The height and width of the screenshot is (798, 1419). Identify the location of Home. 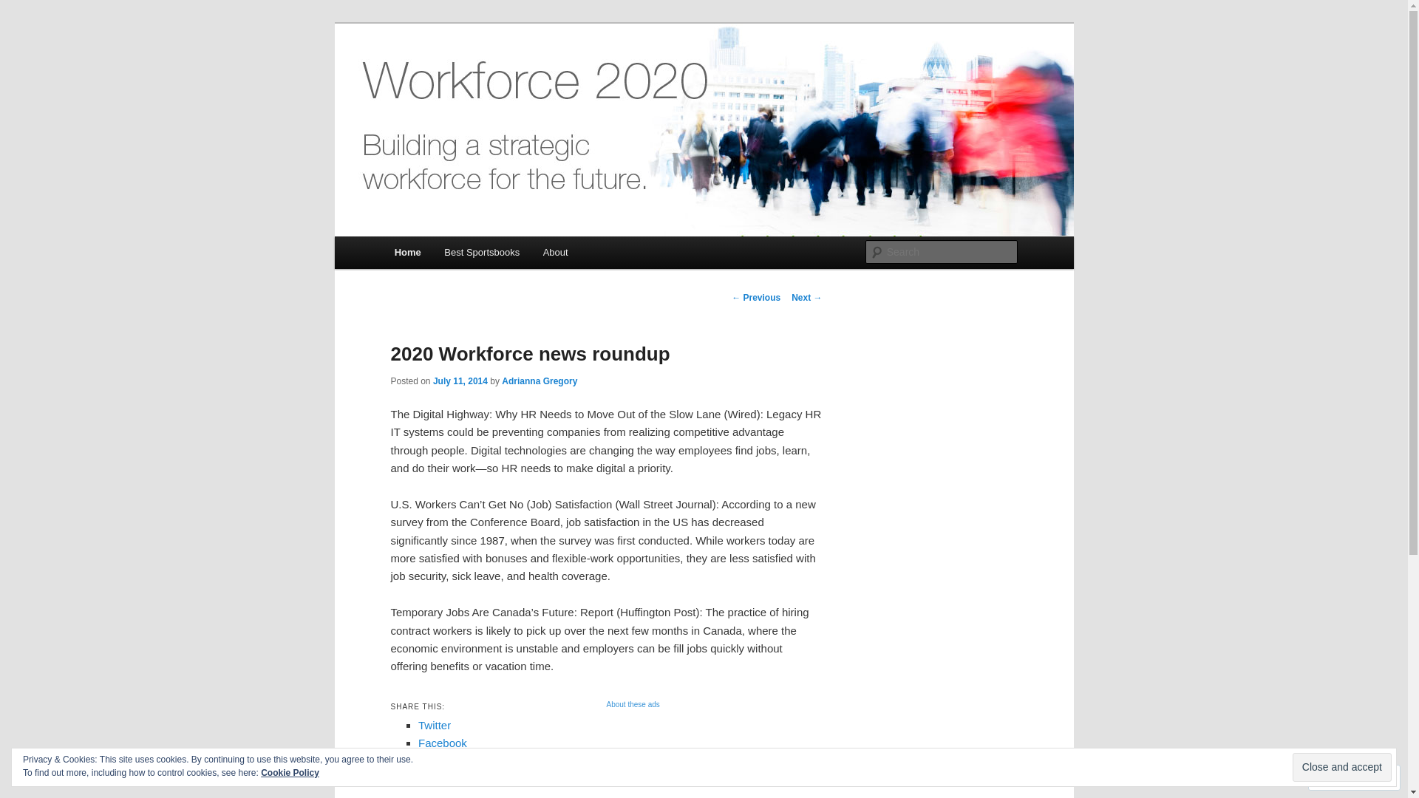
(408, 253).